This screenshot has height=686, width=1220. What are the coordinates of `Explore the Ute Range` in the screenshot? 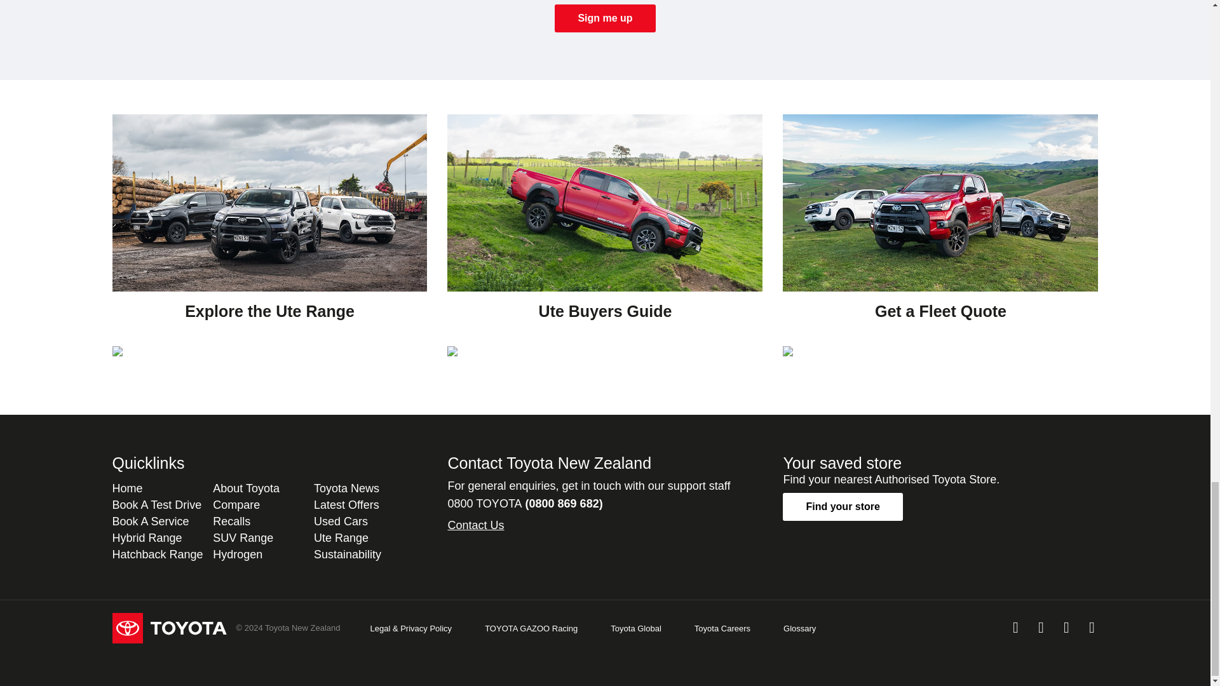 It's located at (269, 230).